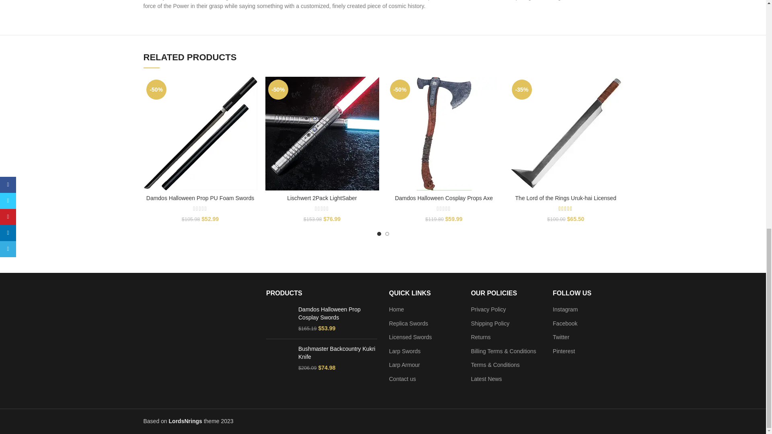 The height and width of the screenshot is (434, 772). Describe the element at coordinates (338, 353) in the screenshot. I see `Bushmaster Backcountry Kukri Knife` at that location.